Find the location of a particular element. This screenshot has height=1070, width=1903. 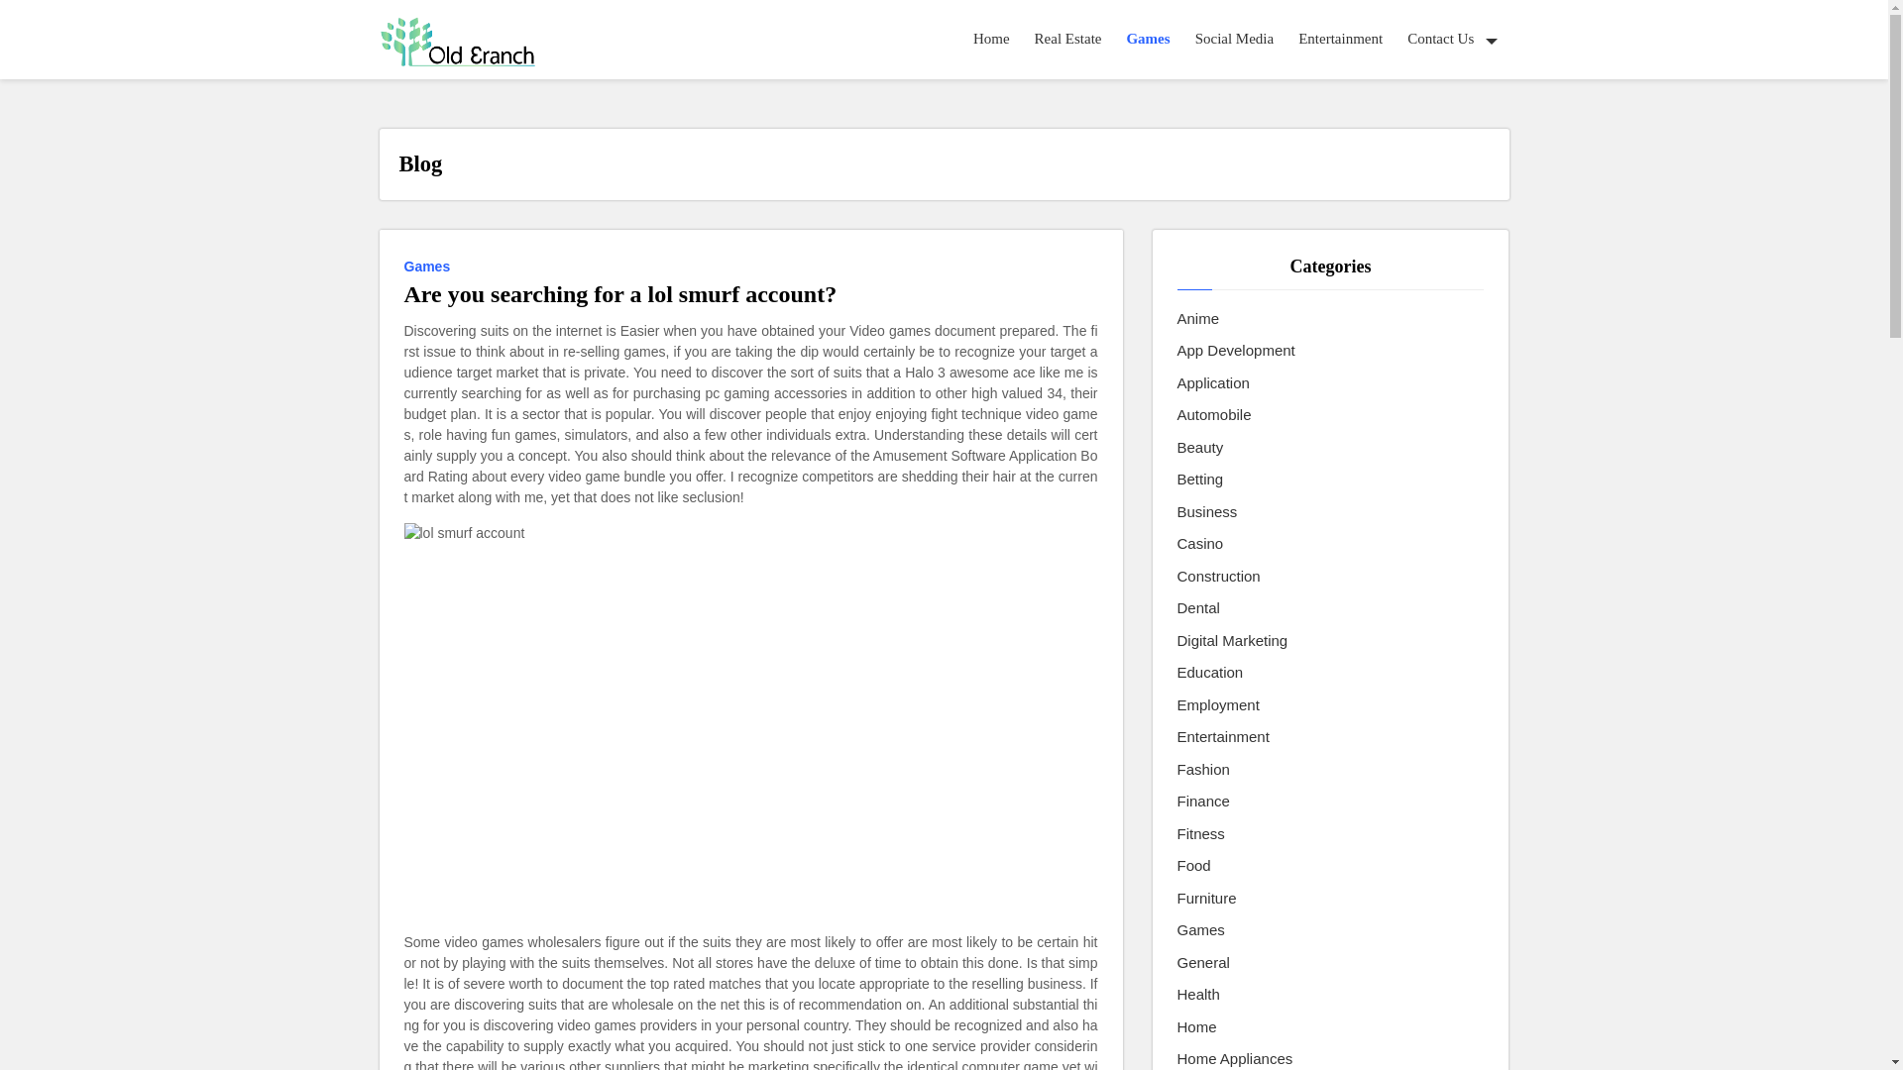

Health is located at coordinates (1198, 995).